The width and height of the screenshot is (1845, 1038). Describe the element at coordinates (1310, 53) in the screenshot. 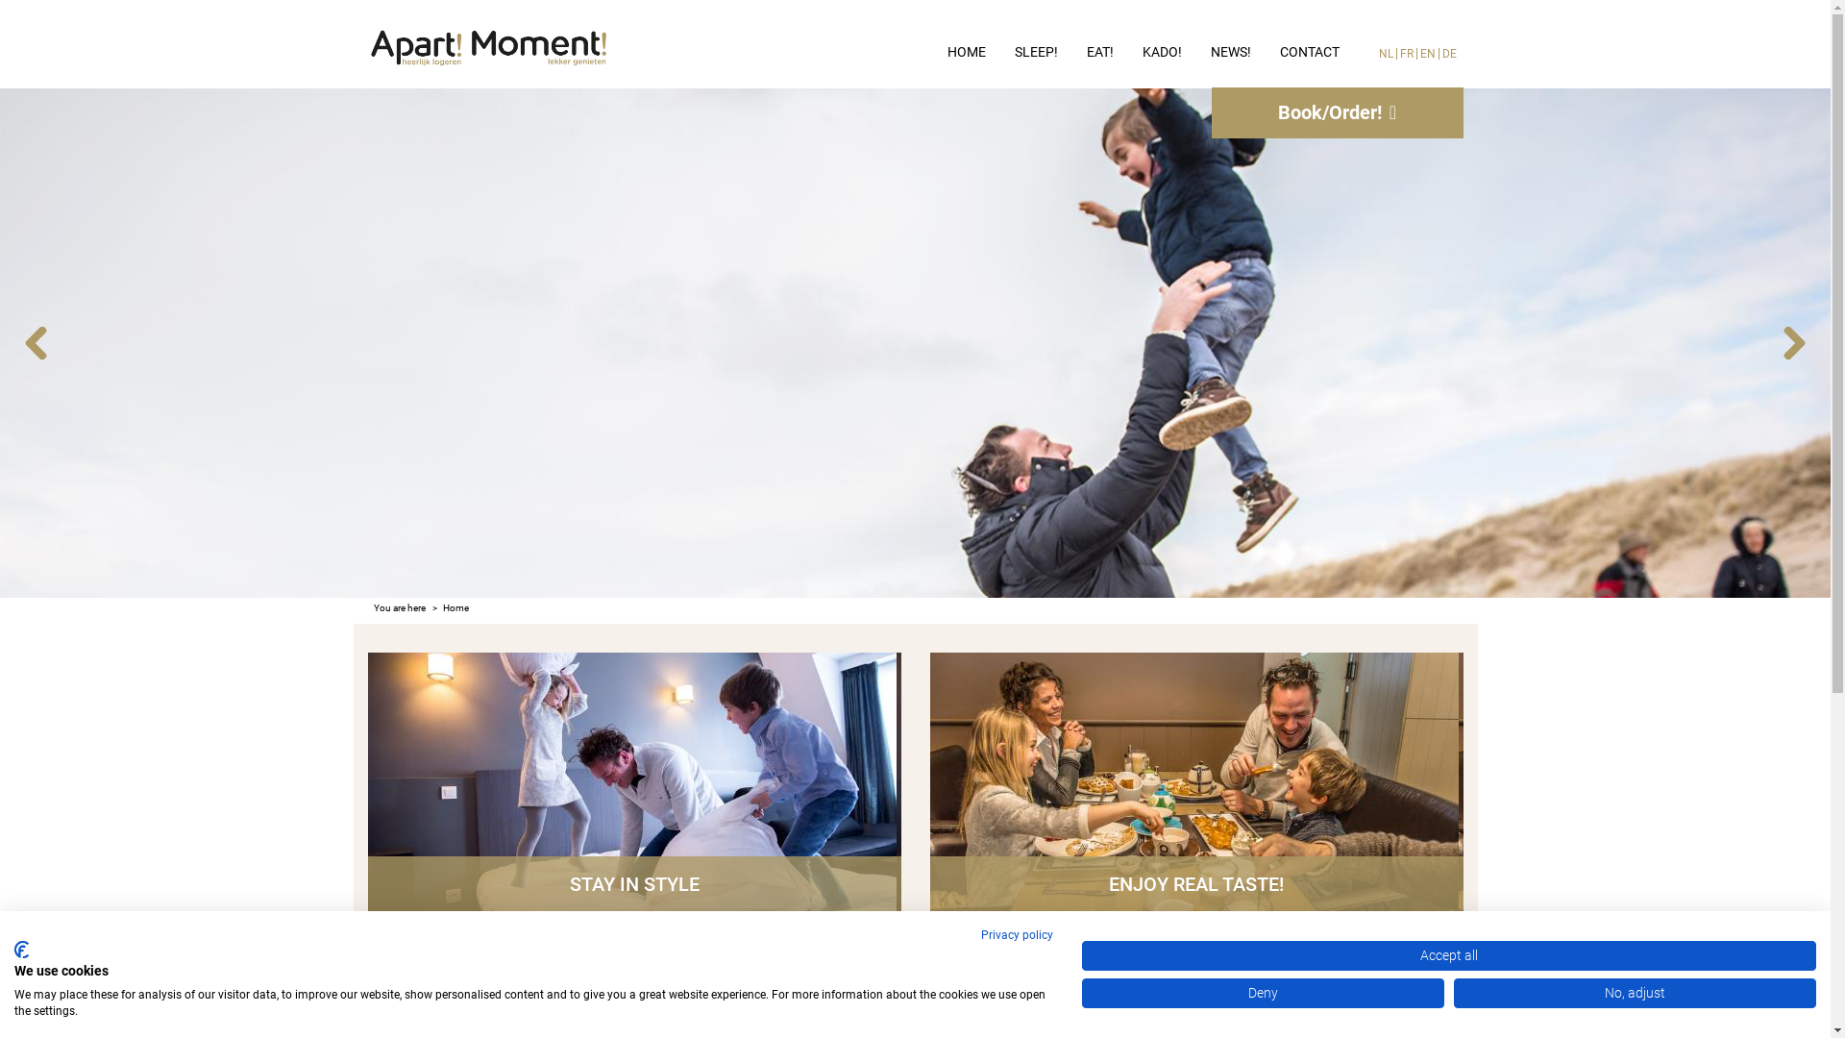

I see `CONTACT` at that location.